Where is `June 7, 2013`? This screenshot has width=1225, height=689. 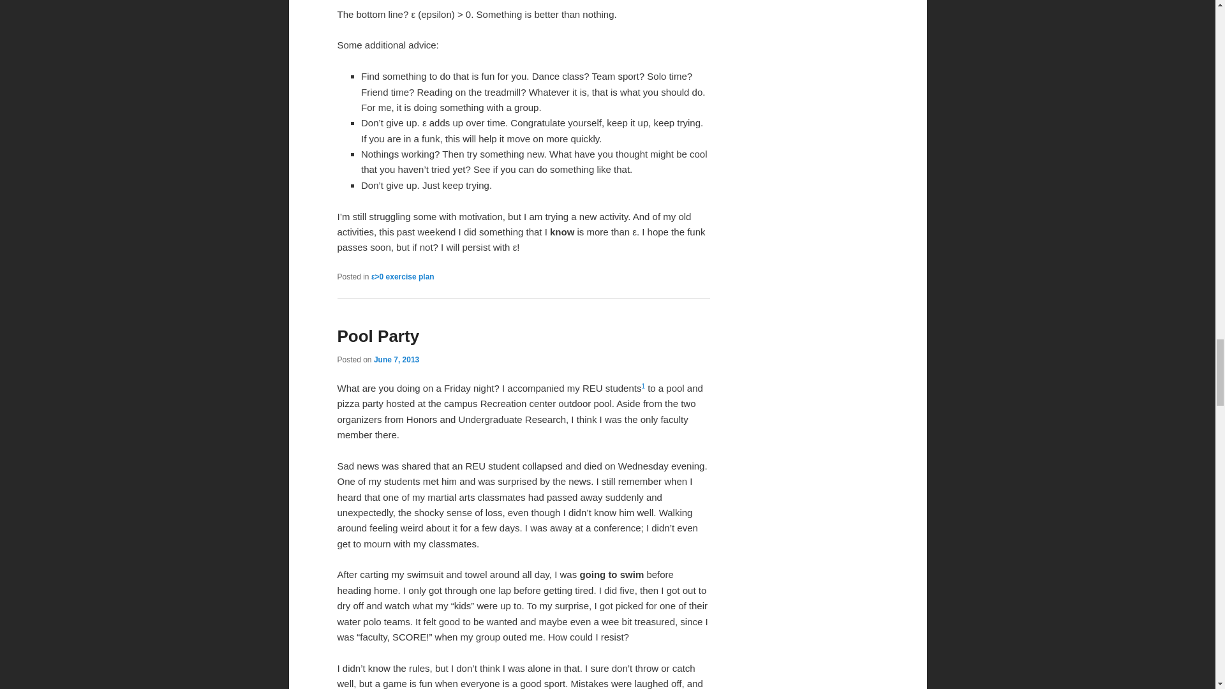 June 7, 2013 is located at coordinates (396, 360).